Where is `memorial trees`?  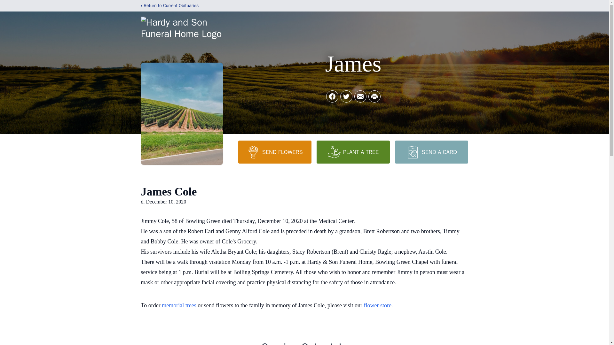
memorial trees is located at coordinates (179, 305).